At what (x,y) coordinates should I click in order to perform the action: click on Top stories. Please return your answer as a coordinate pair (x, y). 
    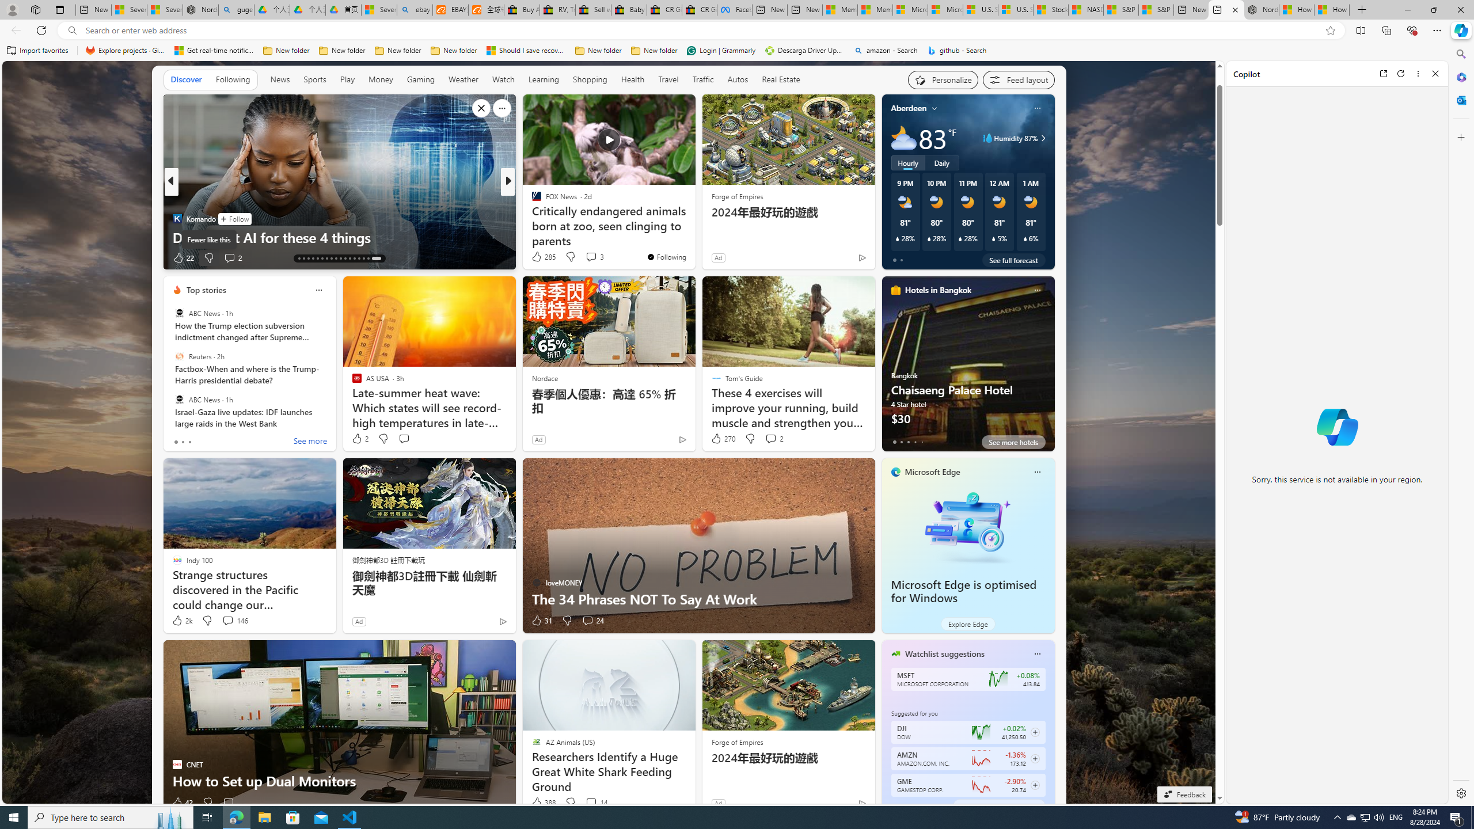
    Looking at the image, I should click on (206, 290).